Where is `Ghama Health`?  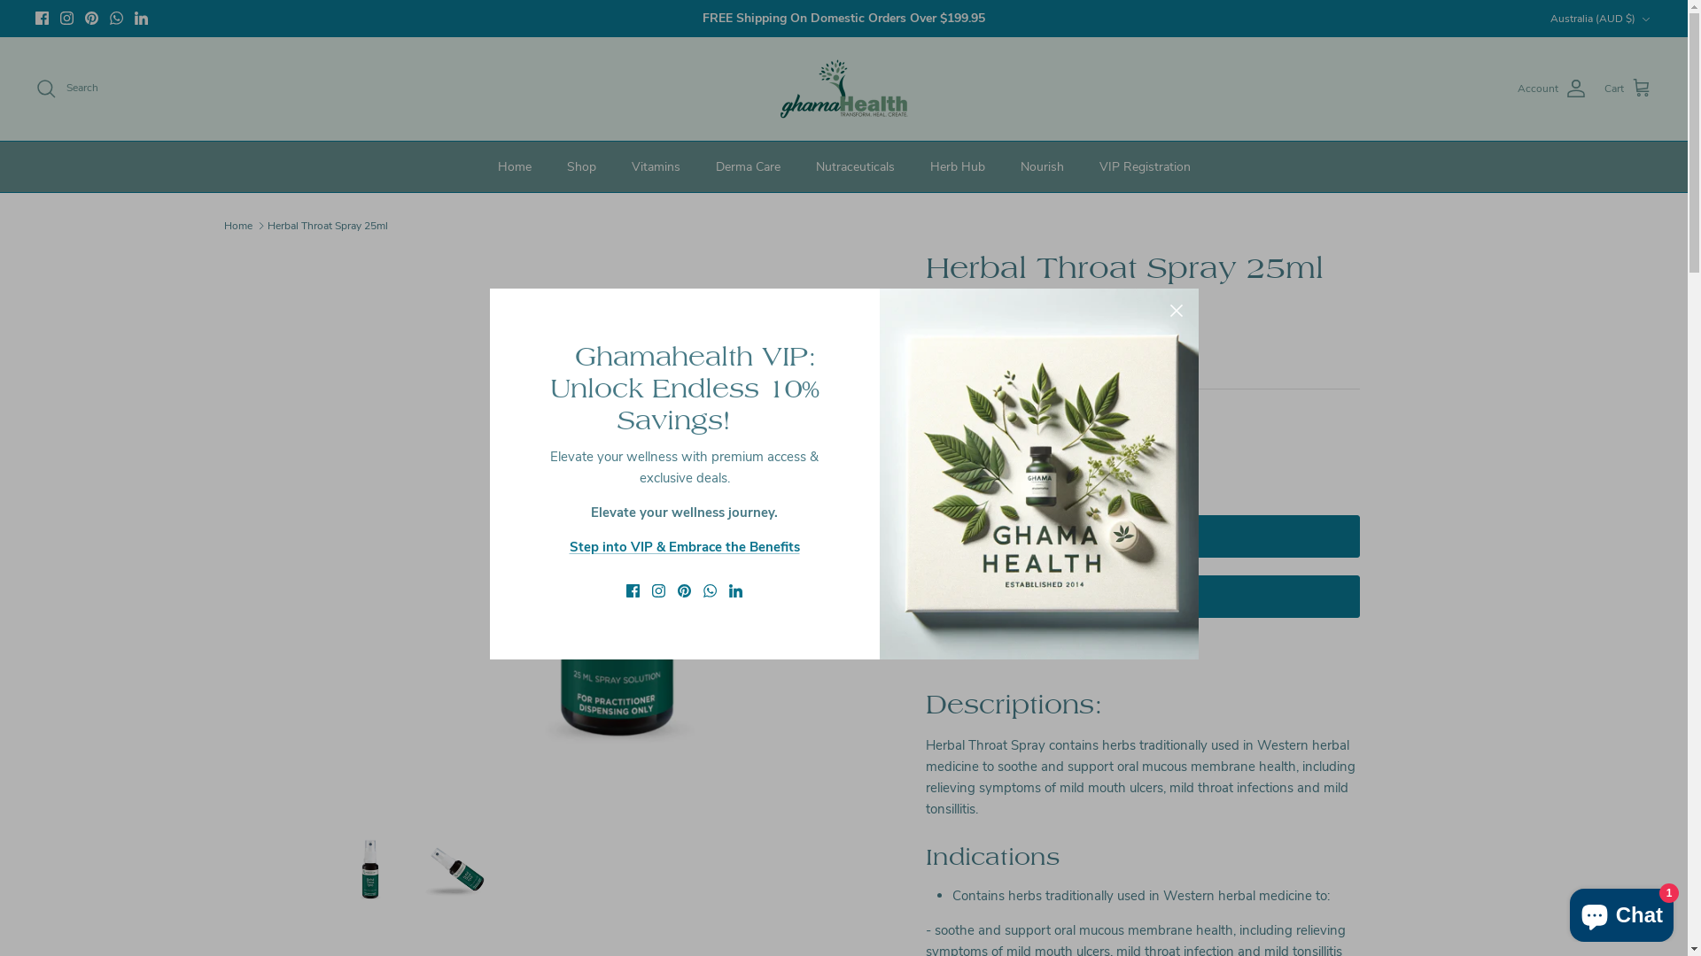
Ghama Health is located at coordinates (843, 89).